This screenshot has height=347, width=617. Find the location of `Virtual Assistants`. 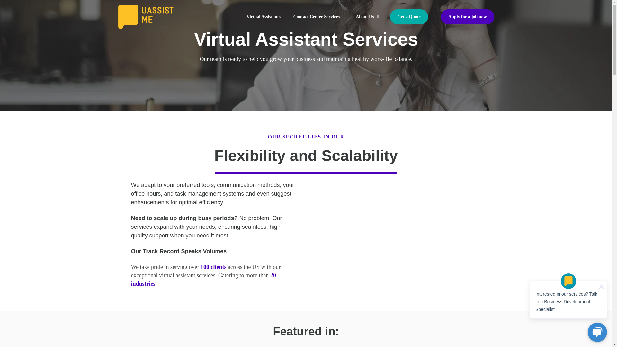

Virtual Assistants is located at coordinates (263, 16).